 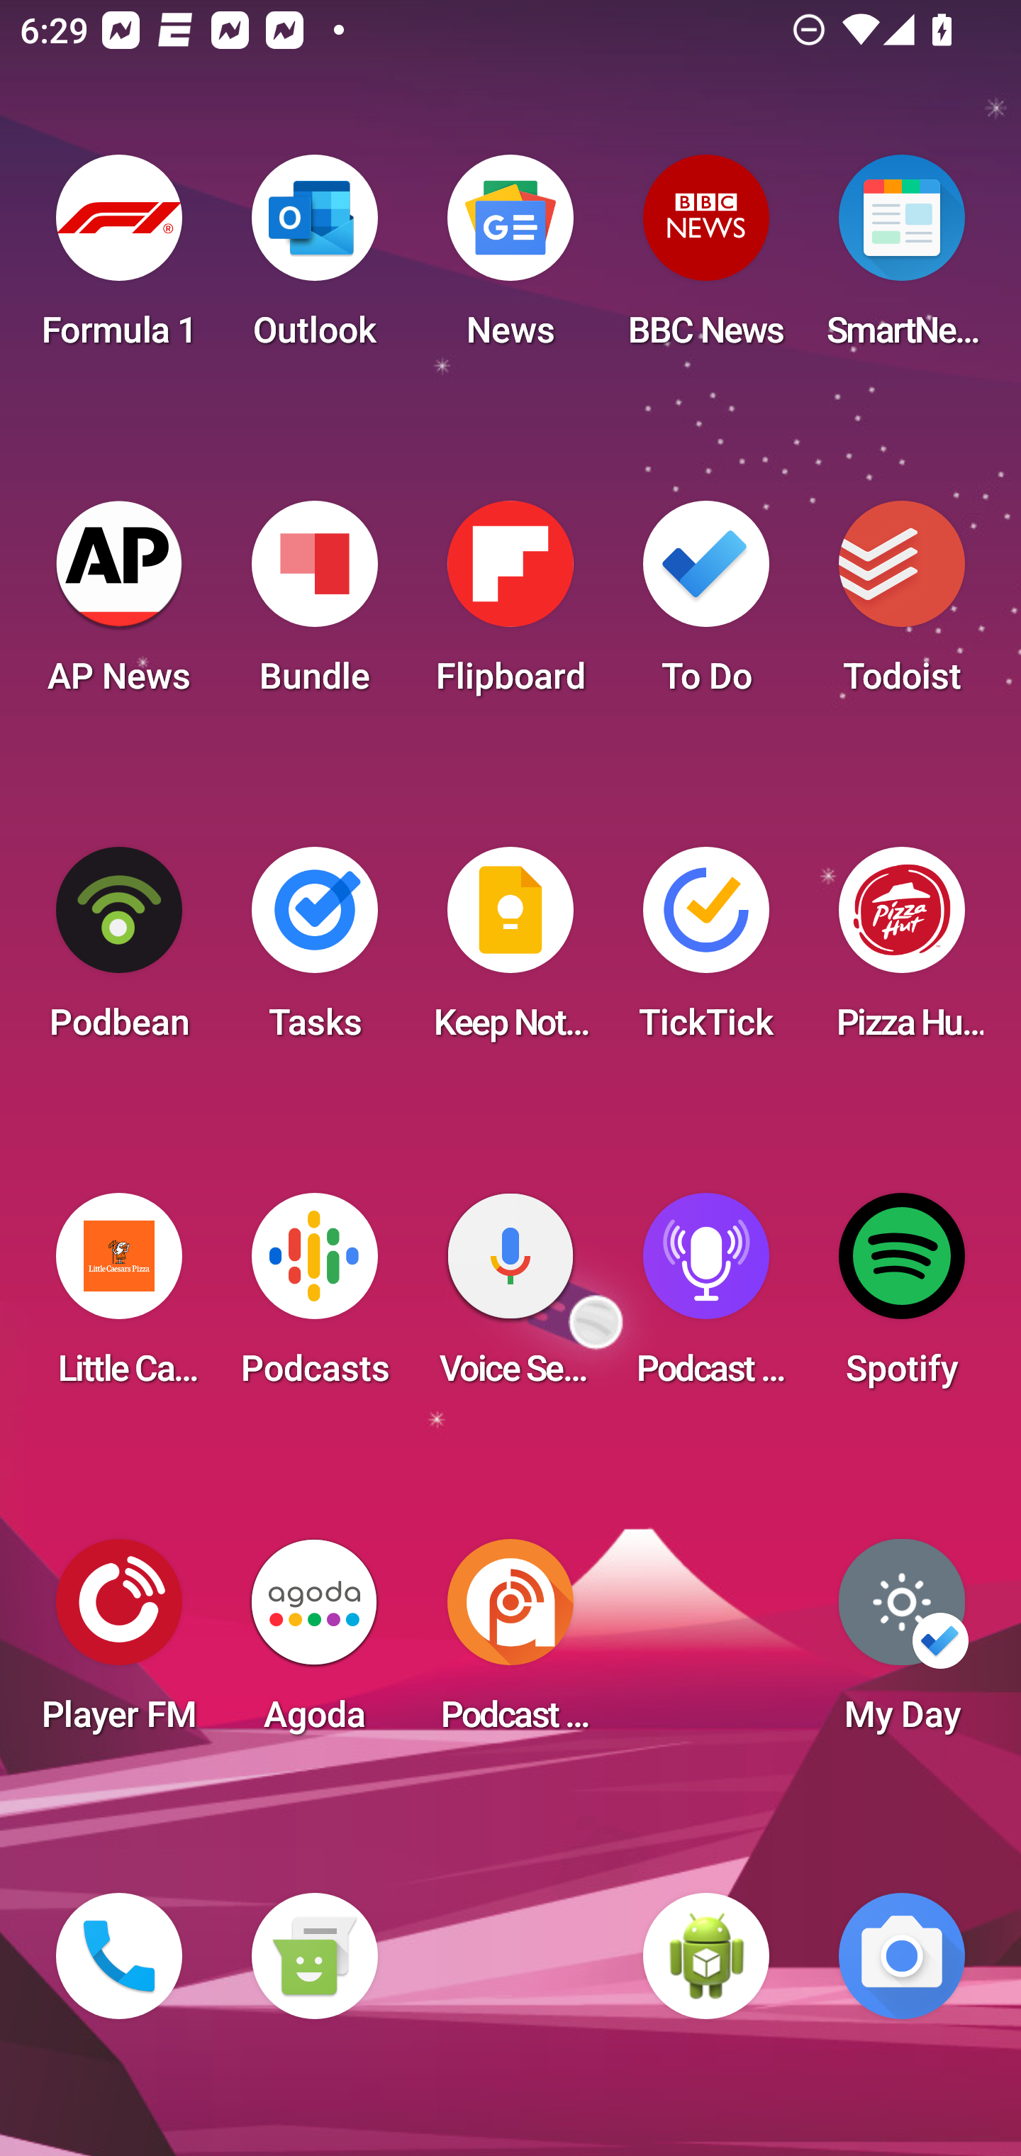 I want to click on AP News, so click(x=119, y=606).